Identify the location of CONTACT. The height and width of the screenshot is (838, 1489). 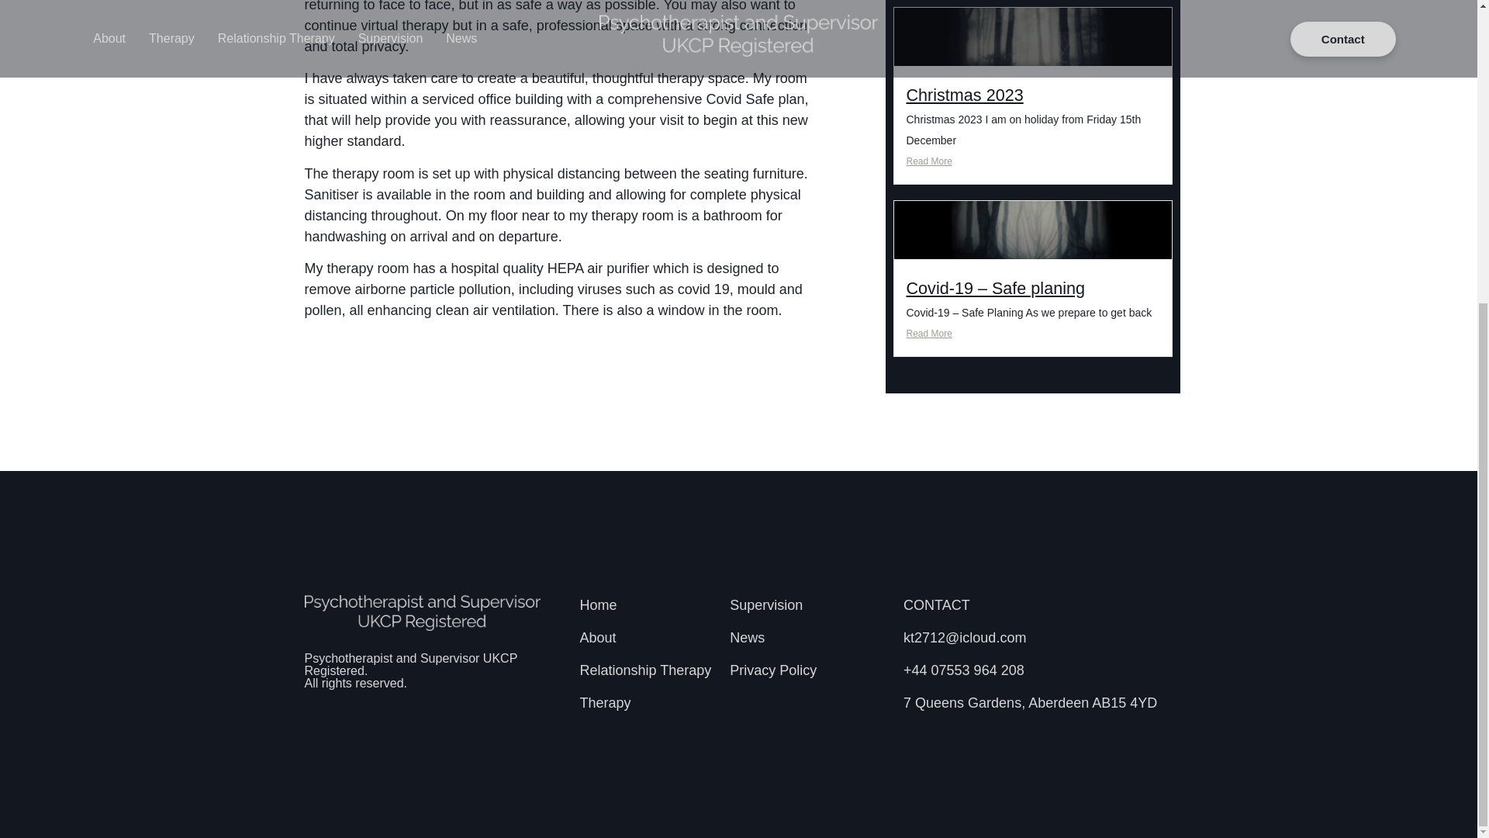
(1038, 605).